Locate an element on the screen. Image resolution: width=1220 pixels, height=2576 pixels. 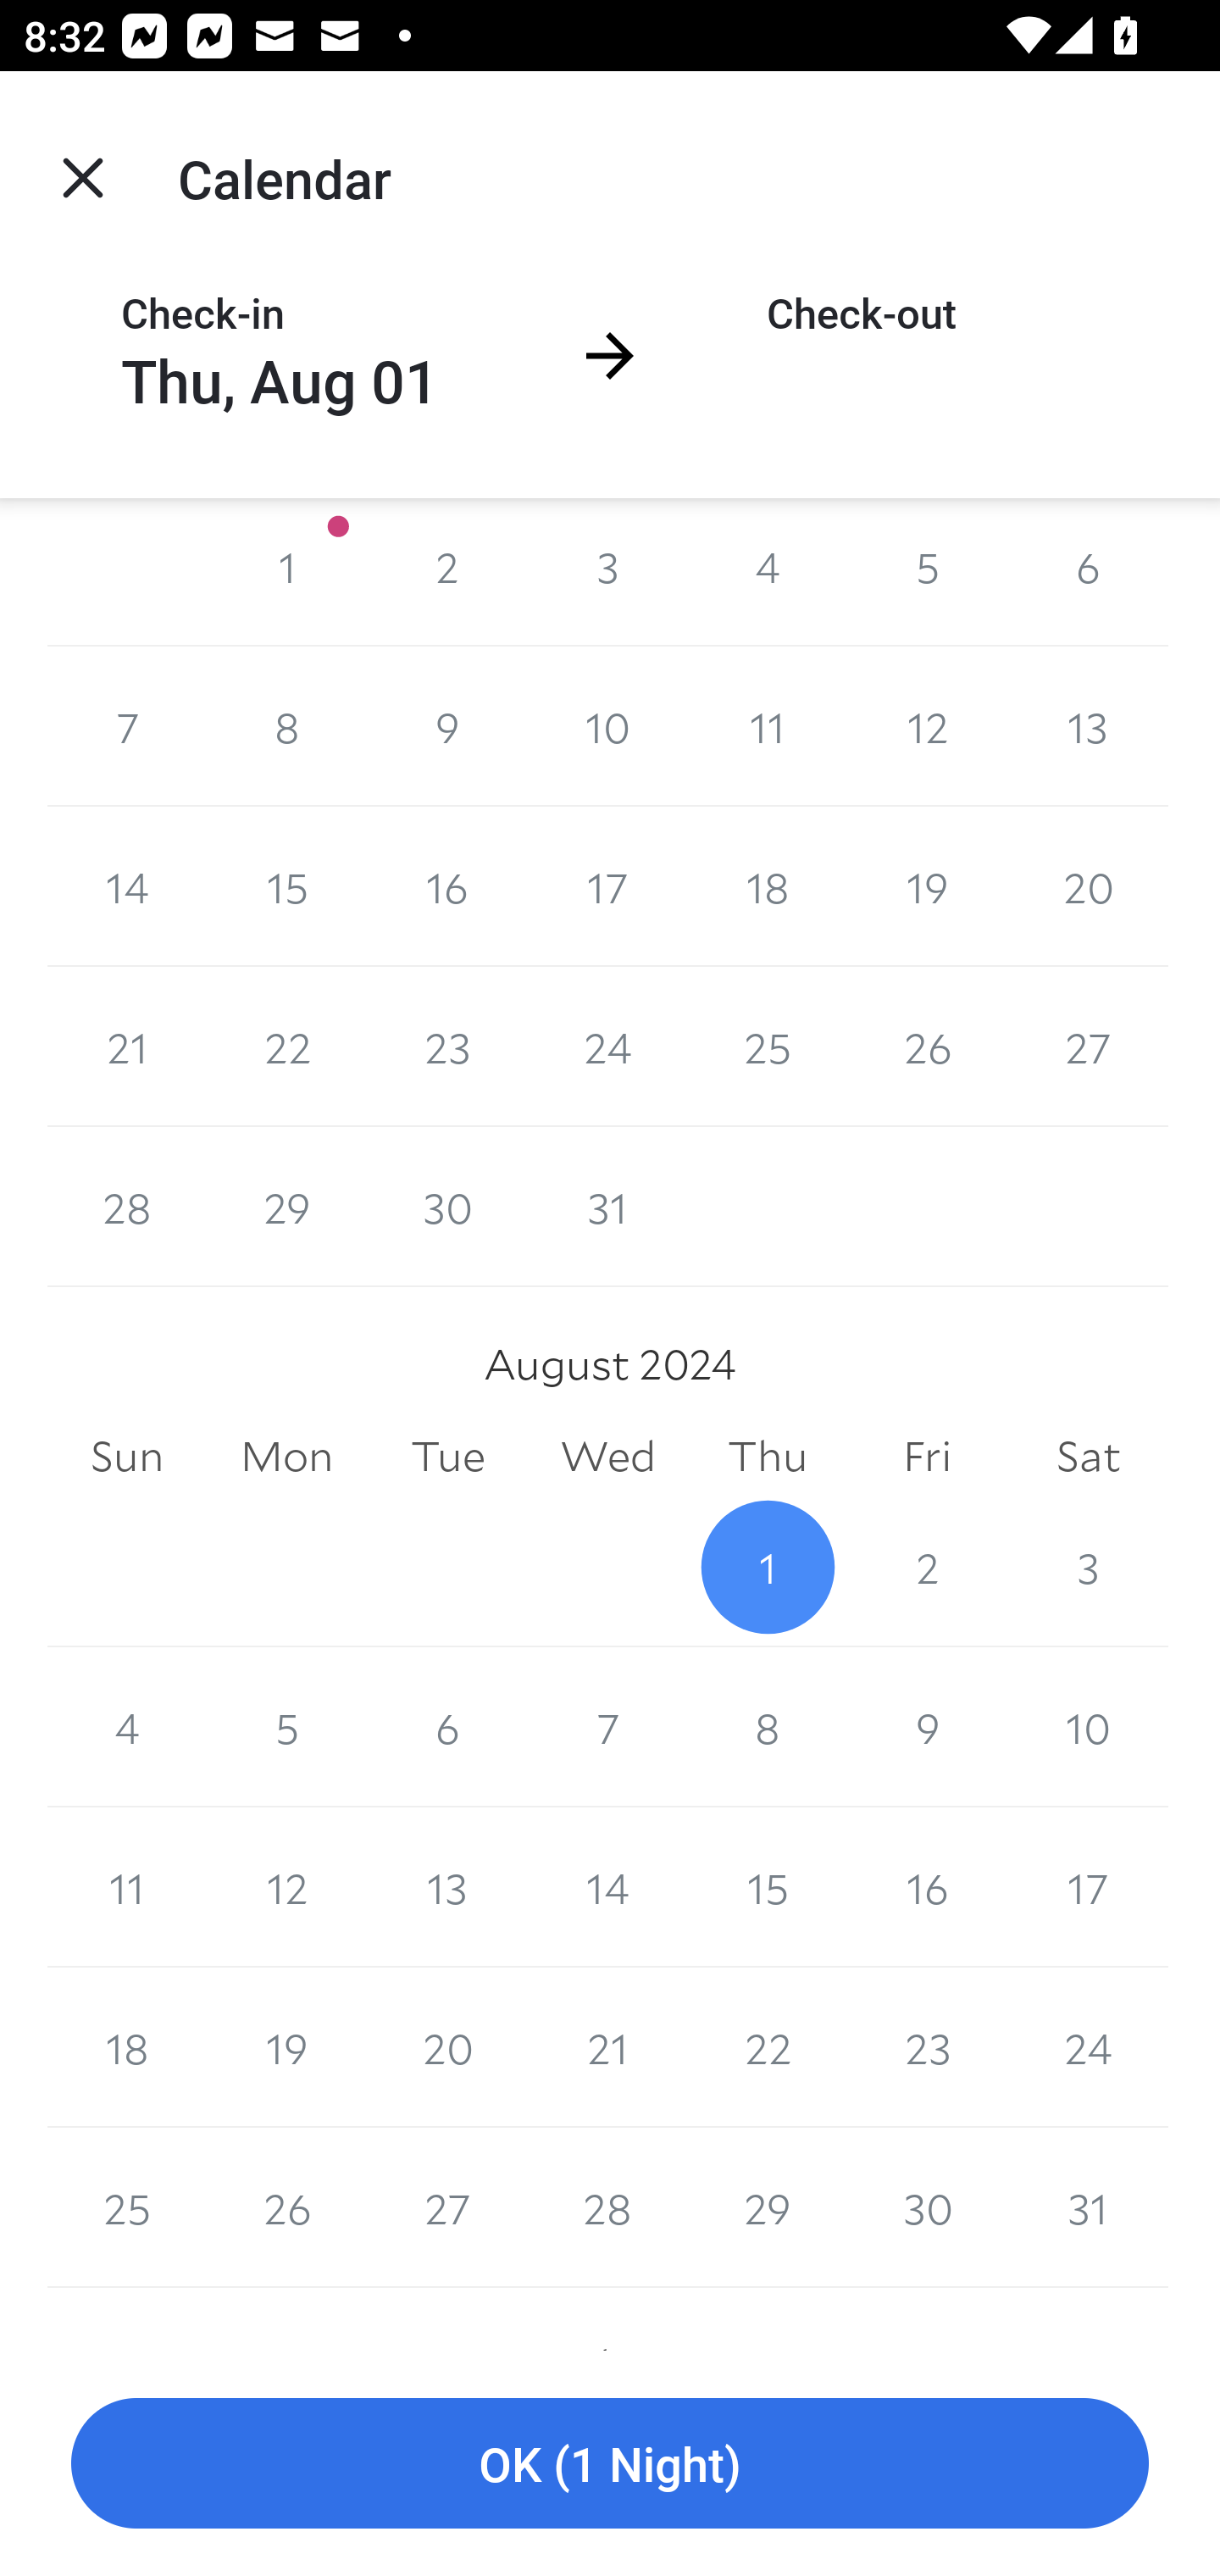
22 22 August 2024 is located at coordinates (768, 2047).